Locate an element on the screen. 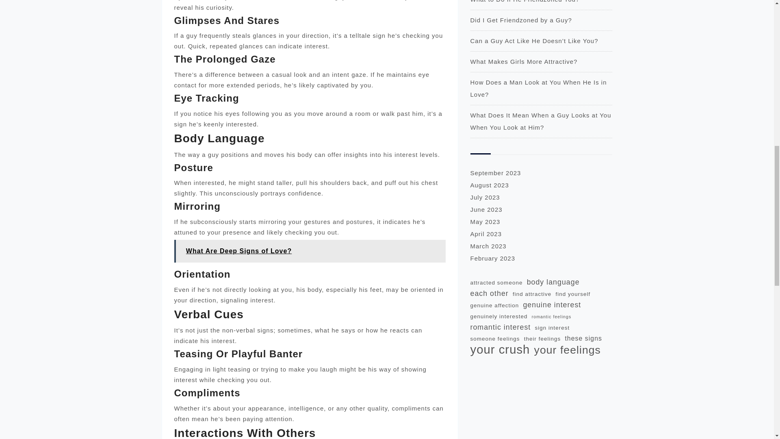  attracted someone is located at coordinates (496, 283).